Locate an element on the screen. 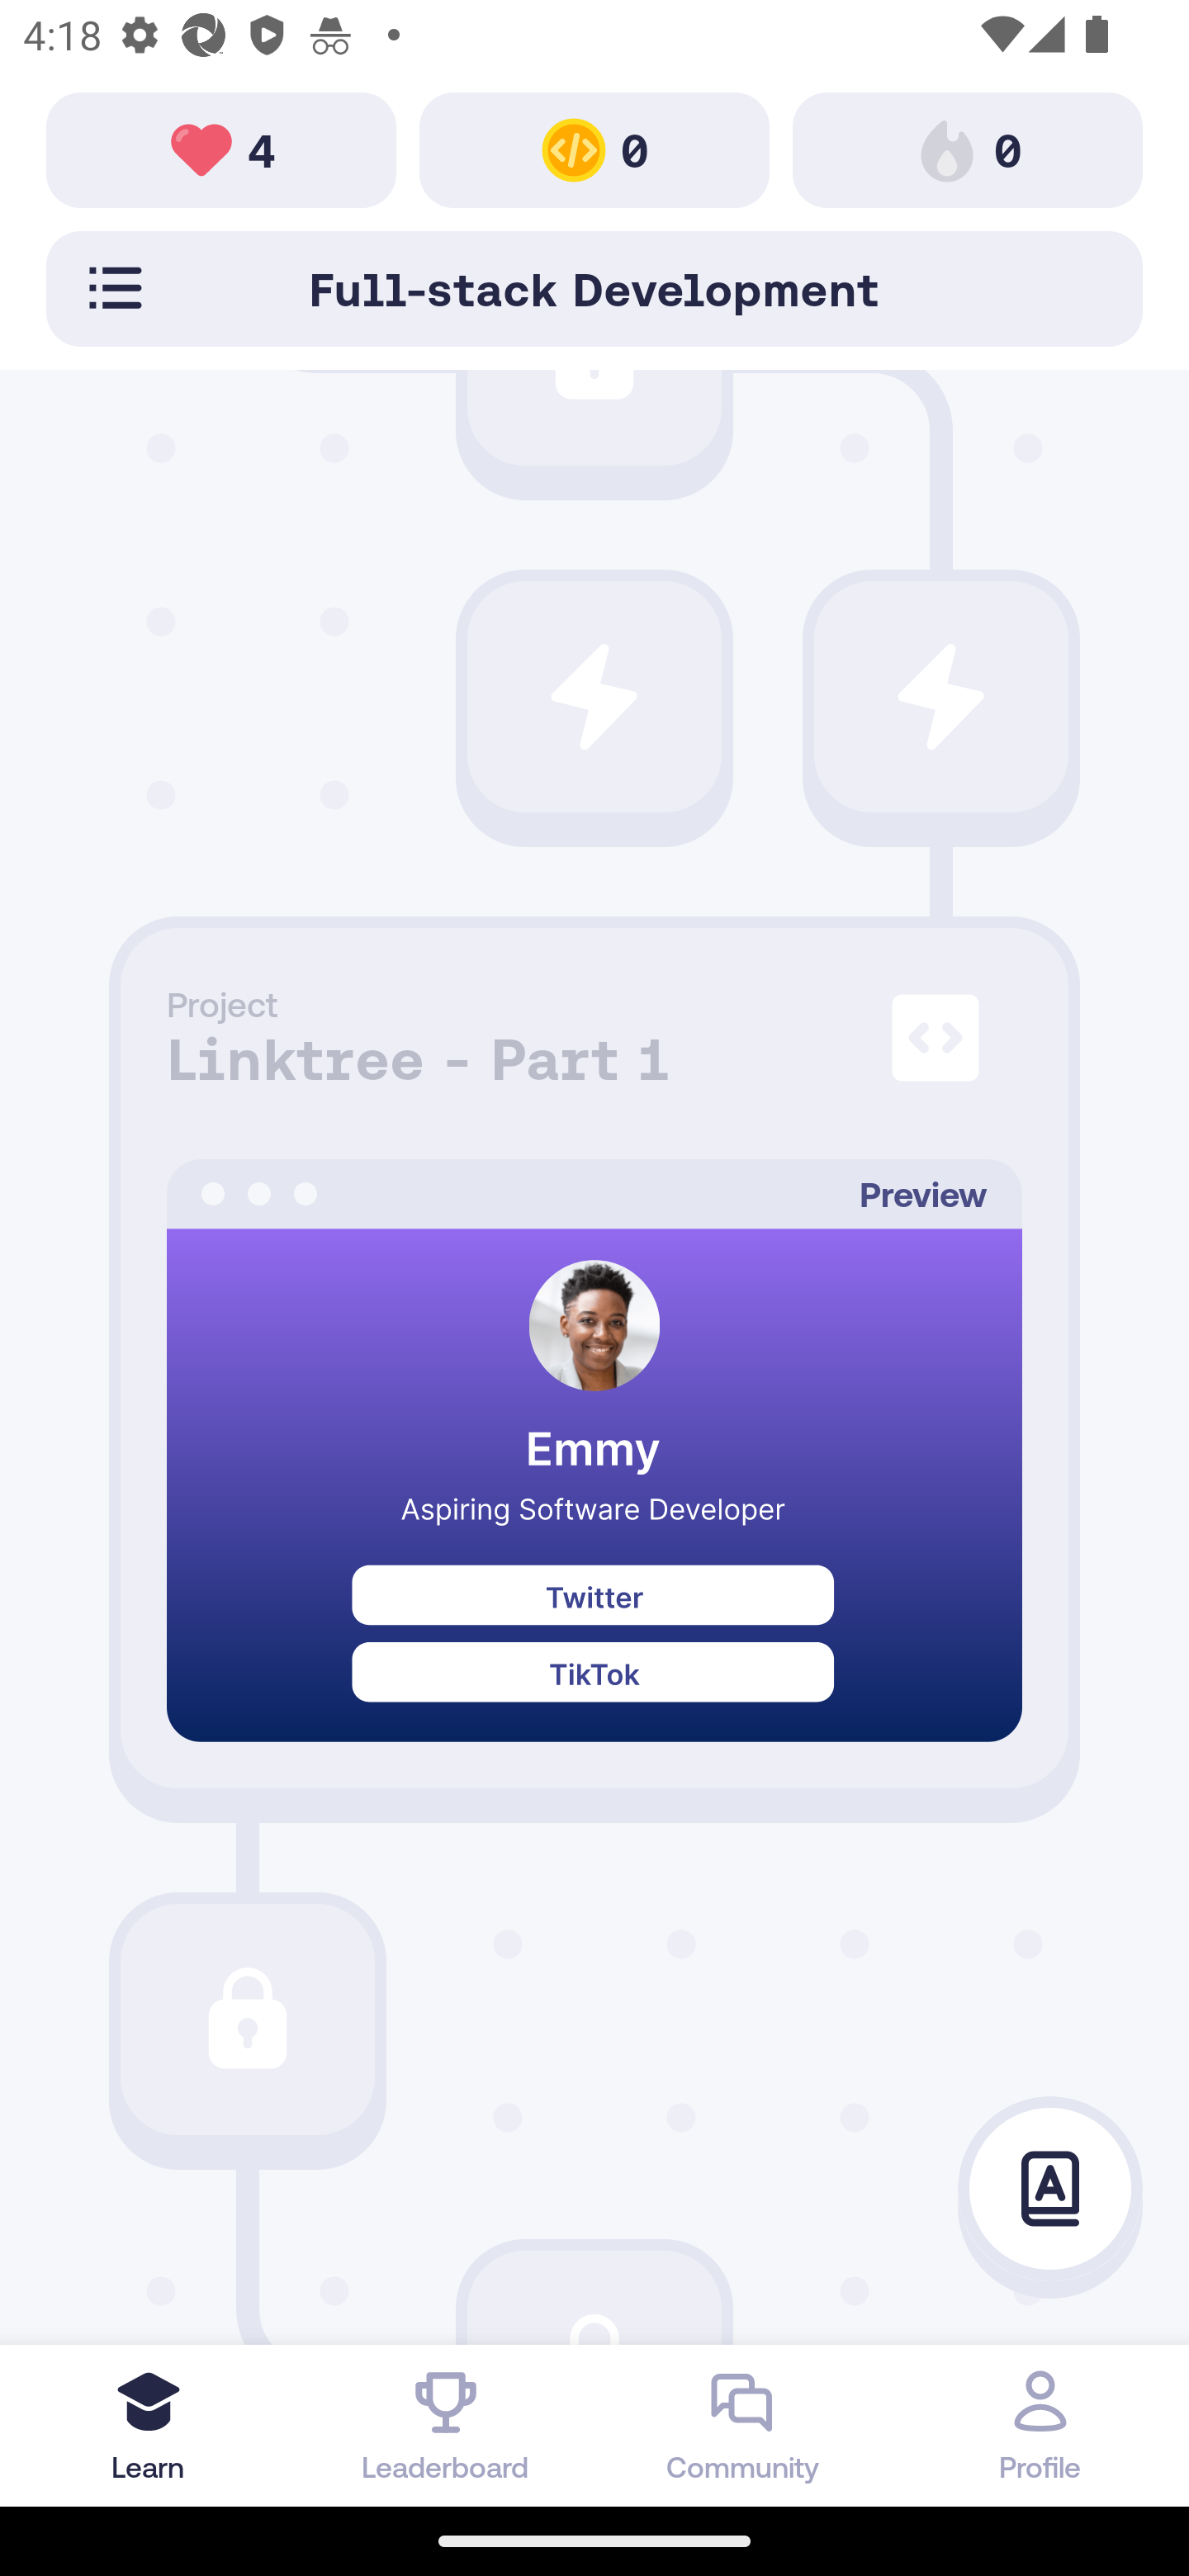 Image resolution: width=1189 pixels, height=2576 pixels. Path Toolbar Selector Full-stack Development is located at coordinates (594, 288).